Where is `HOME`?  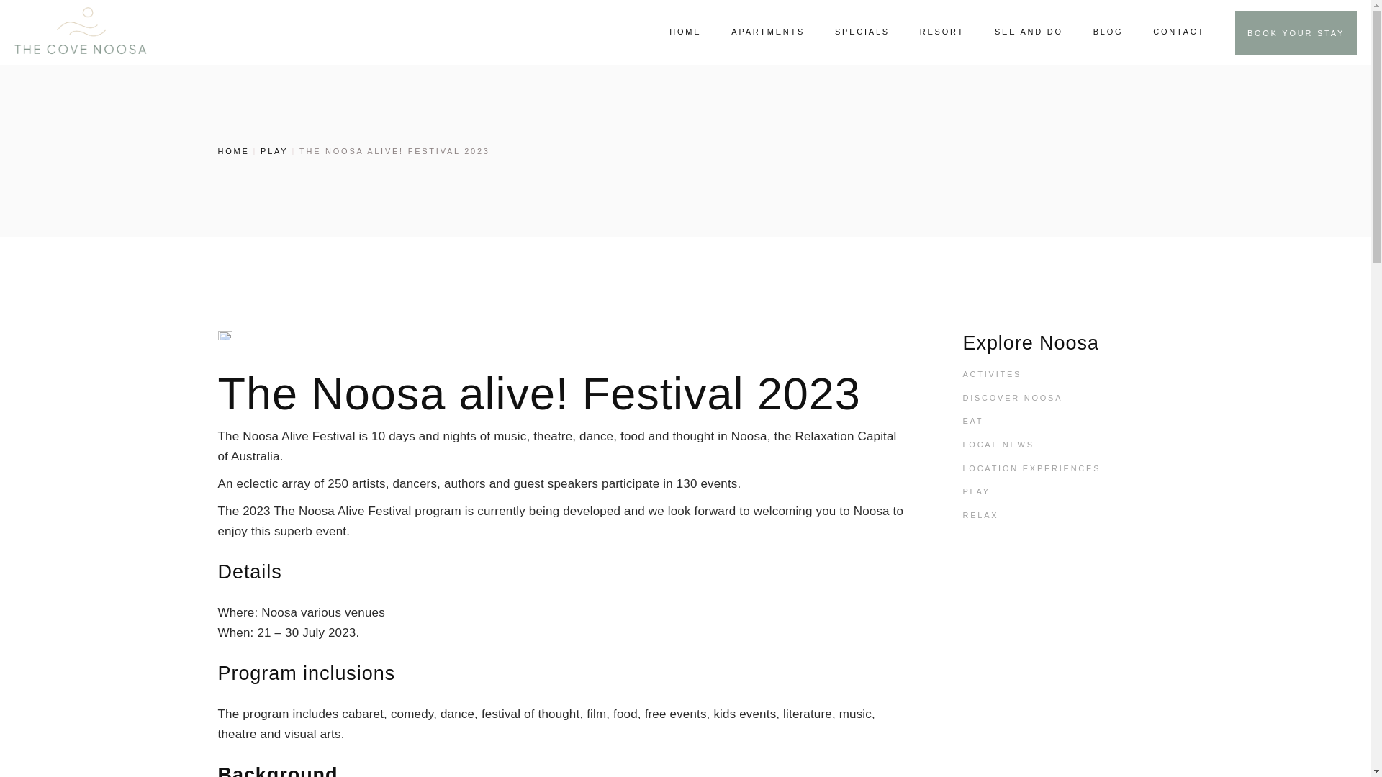
HOME is located at coordinates (232, 151).